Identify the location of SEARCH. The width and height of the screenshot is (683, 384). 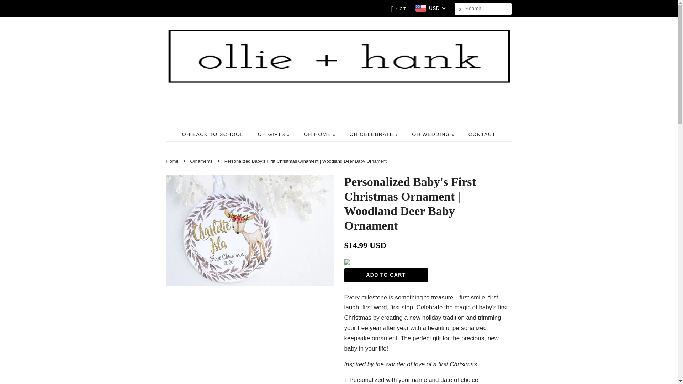
(460, 9).